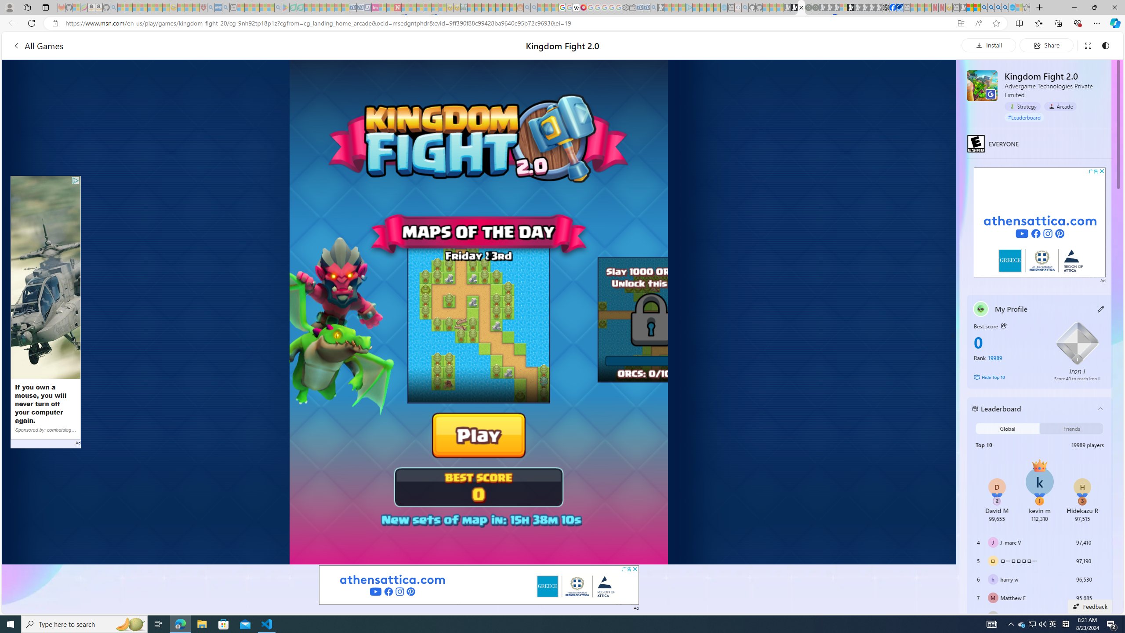 This screenshot has height=633, width=1125. Describe the element at coordinates (1060, 106) in the screenshot. I see `Arcade` at that location.